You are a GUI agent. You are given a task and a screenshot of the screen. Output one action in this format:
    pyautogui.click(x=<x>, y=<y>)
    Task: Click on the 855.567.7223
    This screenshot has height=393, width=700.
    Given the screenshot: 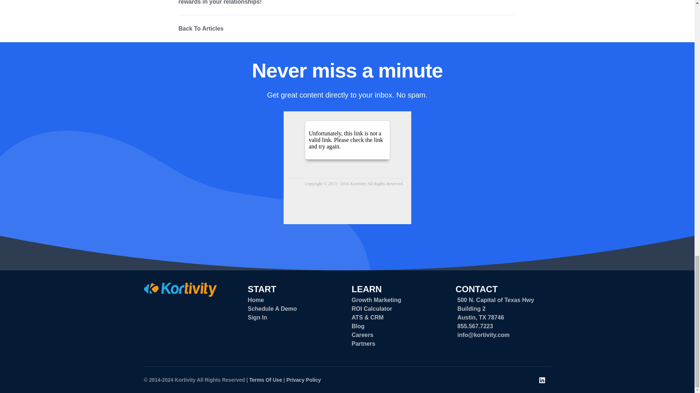 What is the action you would take?
    pyautogui.click(x=475, y=326)
    